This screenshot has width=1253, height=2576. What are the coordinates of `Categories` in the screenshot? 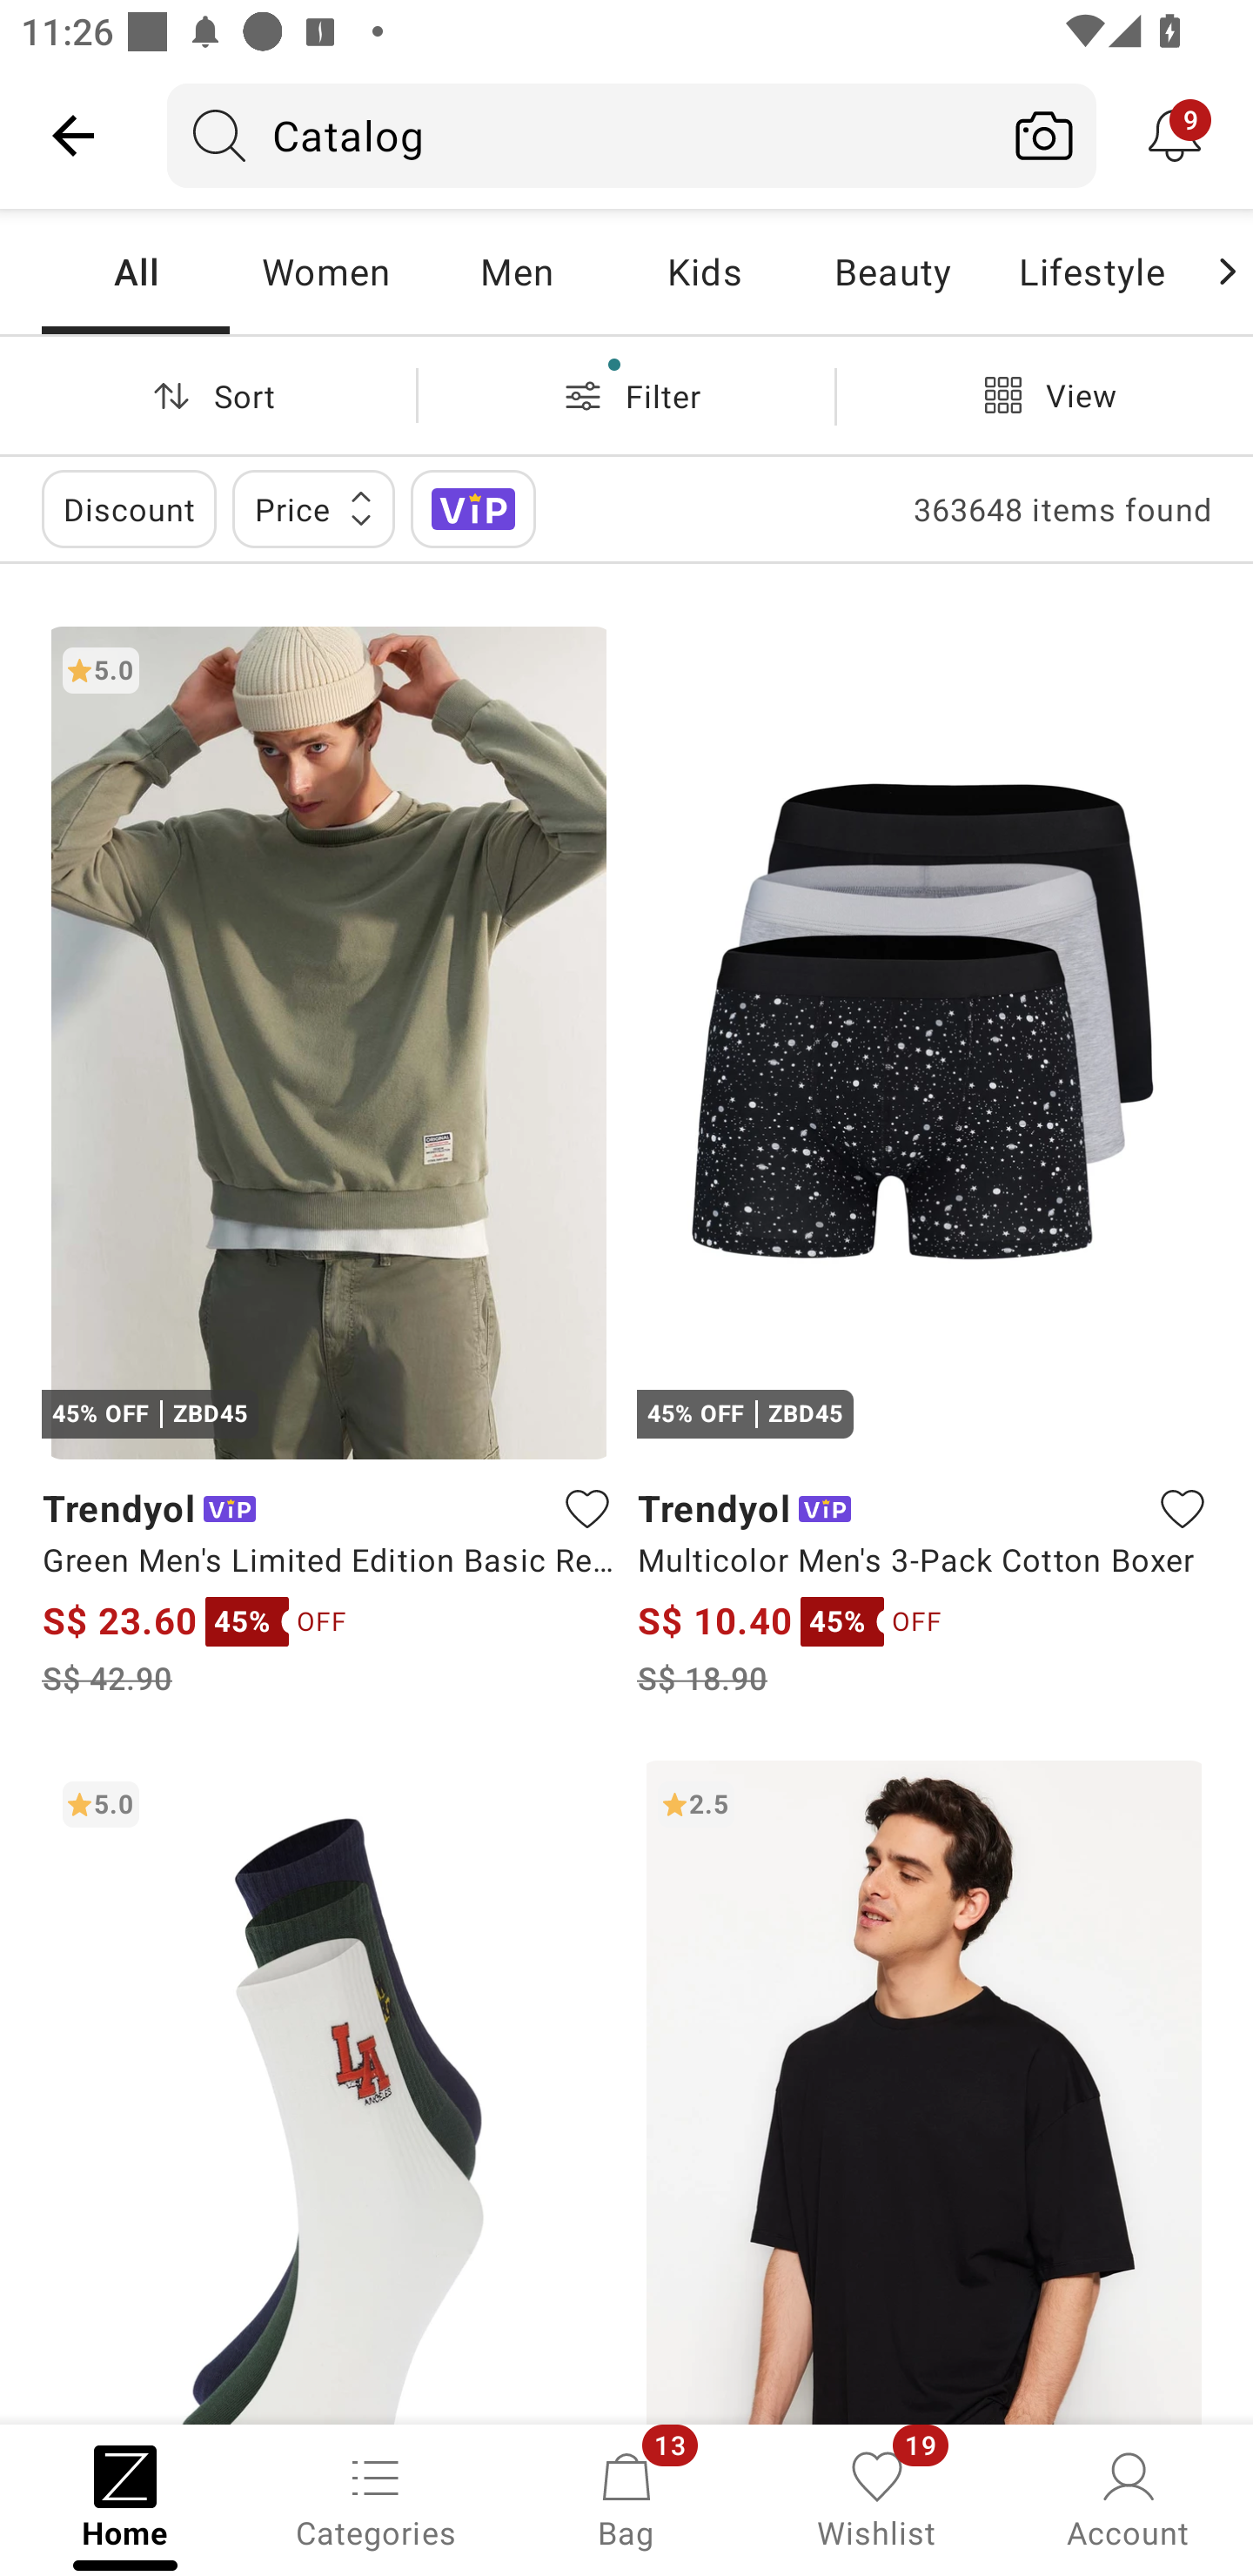 It's located at (376, 2498).